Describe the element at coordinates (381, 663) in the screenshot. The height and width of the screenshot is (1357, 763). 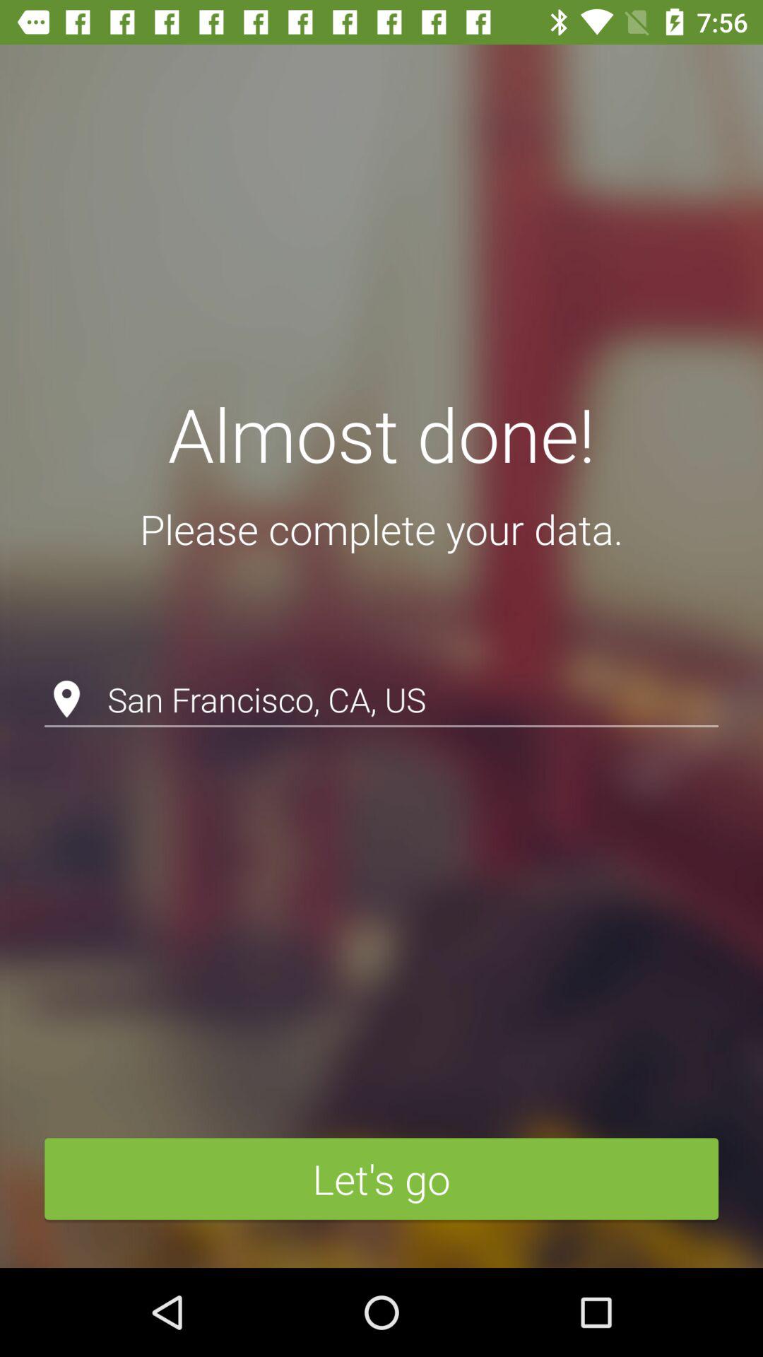
I see `location text input field` at that location.